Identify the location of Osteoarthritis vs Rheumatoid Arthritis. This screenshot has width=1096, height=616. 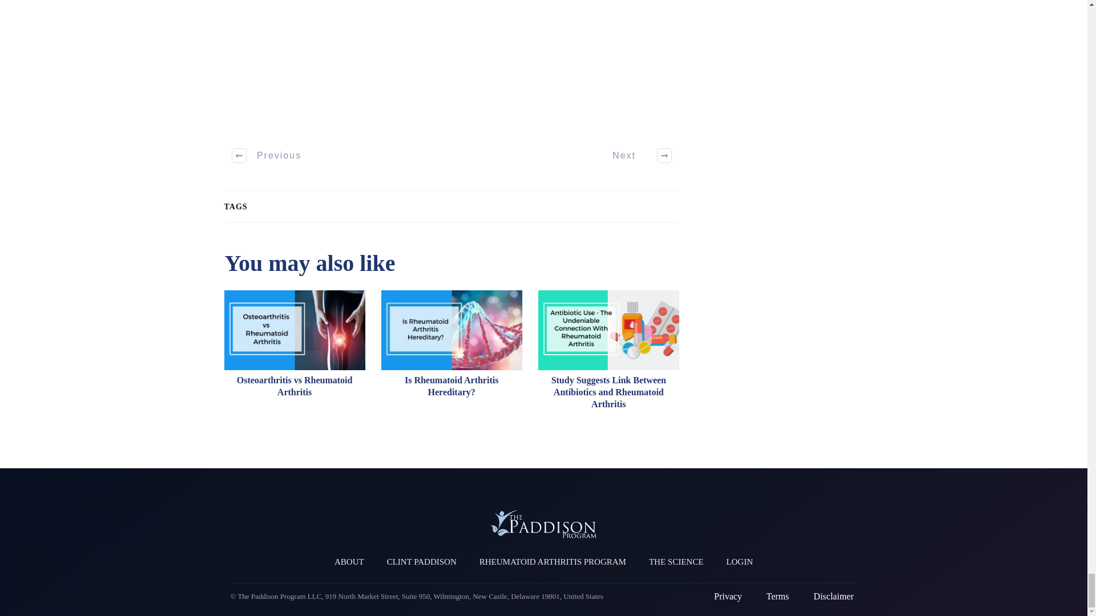
(295, 386).